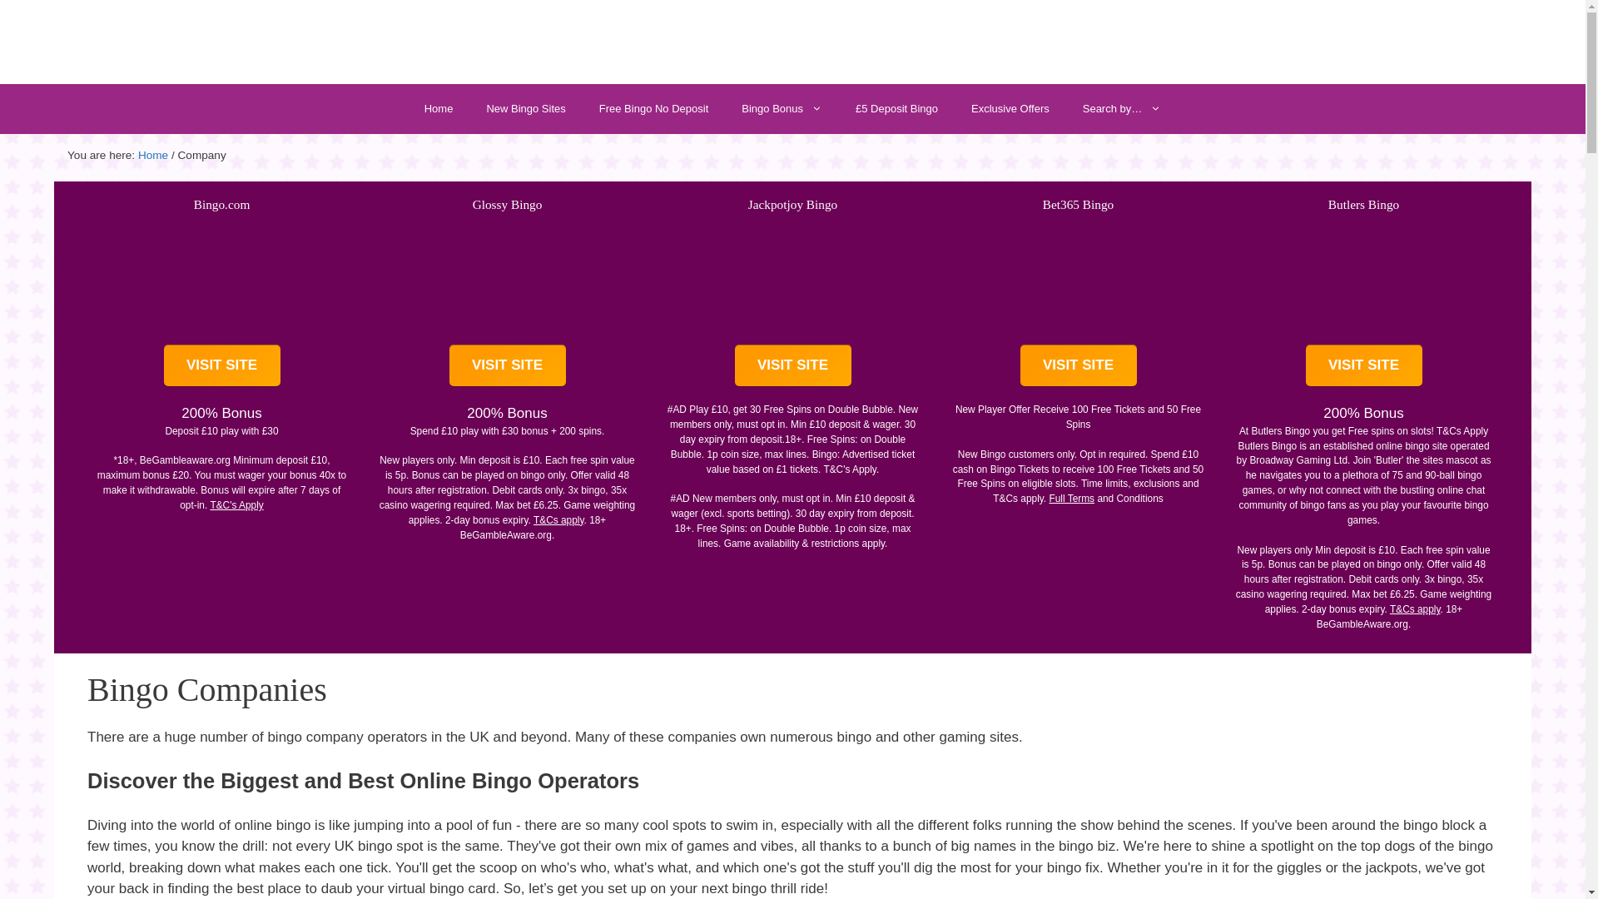 The width and height of the screenshot is (1598, 899). Describe the element at coordinates (221, 365) in the screenshot. I see `VISIT SITE` at that location.